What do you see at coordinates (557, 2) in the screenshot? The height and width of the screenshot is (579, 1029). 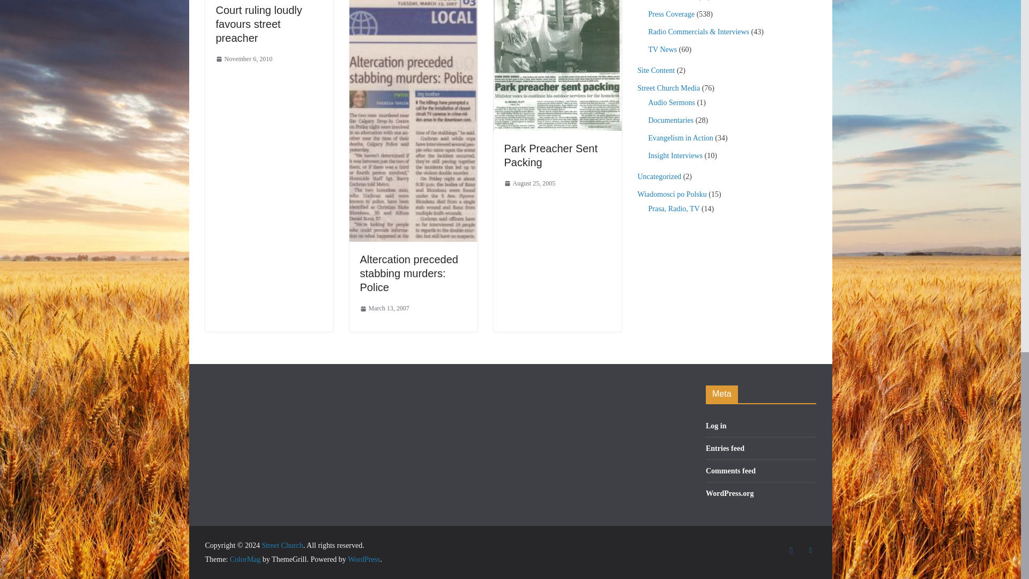 I see `Park Preacher Sent Packing` at bounding box center [557, 2].